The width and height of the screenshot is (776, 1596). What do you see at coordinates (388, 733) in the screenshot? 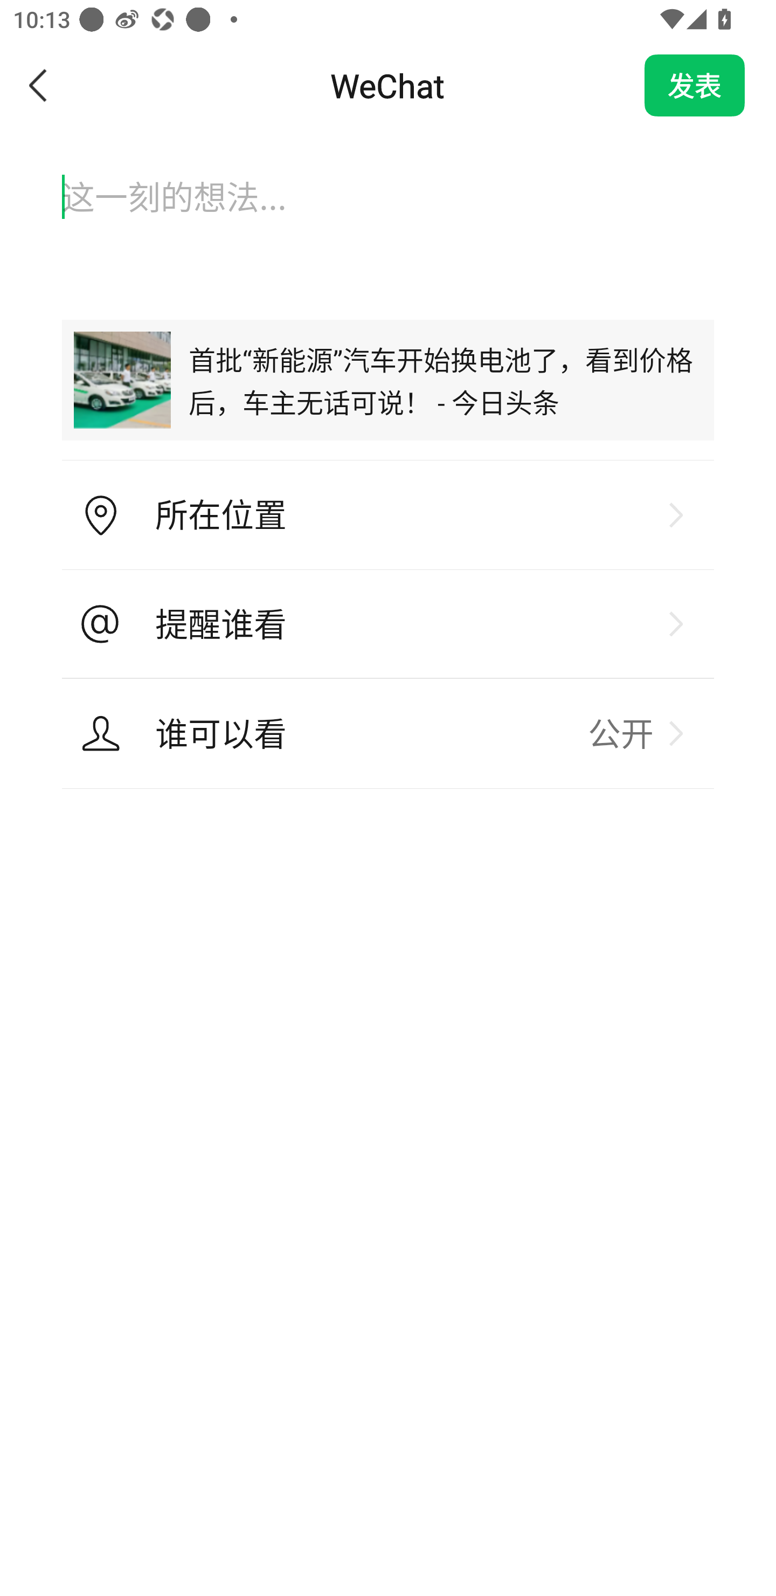
I see `谁可以看 公开` at bounding box center [388, 733].